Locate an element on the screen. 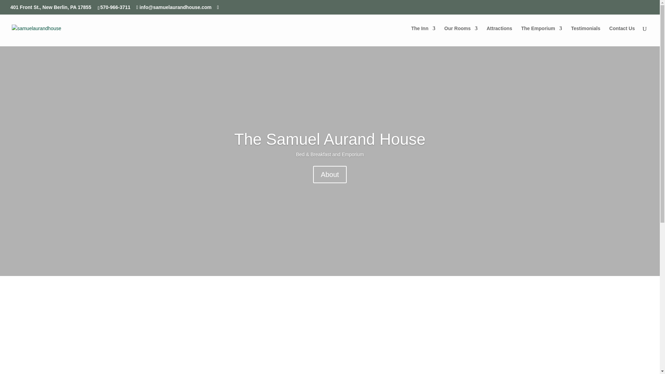  Attractions is located at coordinates (499, 36).